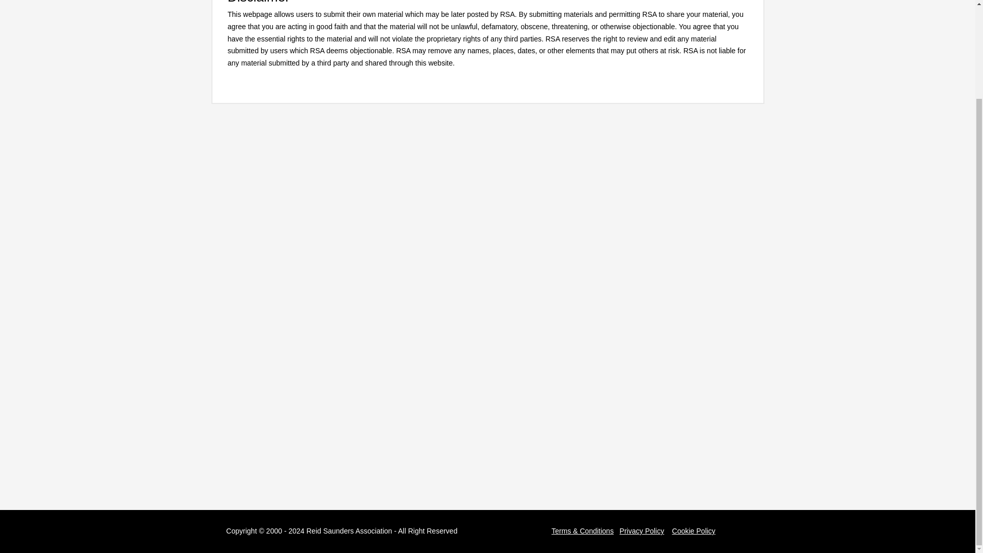 The width and height of the screenshot is (983, 553). I want to click on Cookie Policy, so click(694, 531).